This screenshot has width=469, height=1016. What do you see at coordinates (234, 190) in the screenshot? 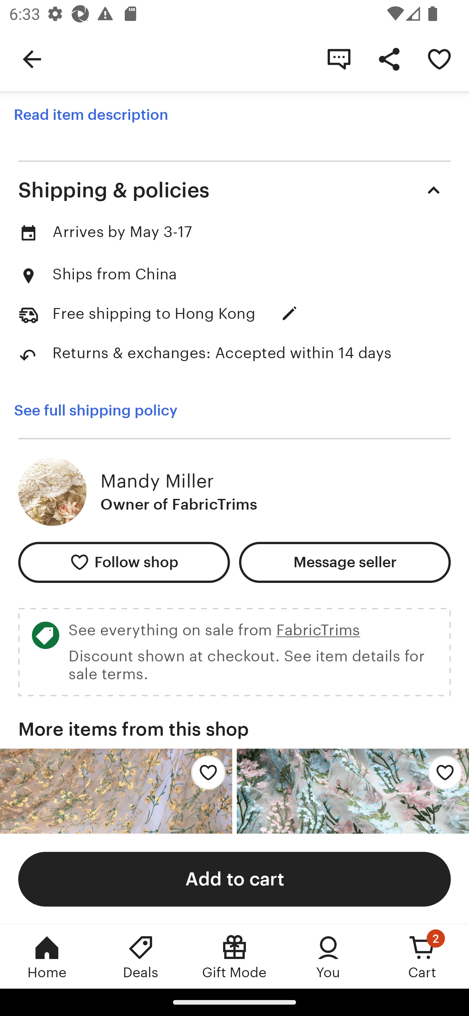
I see `Shipping & policies` at bounding box center [234, 190].